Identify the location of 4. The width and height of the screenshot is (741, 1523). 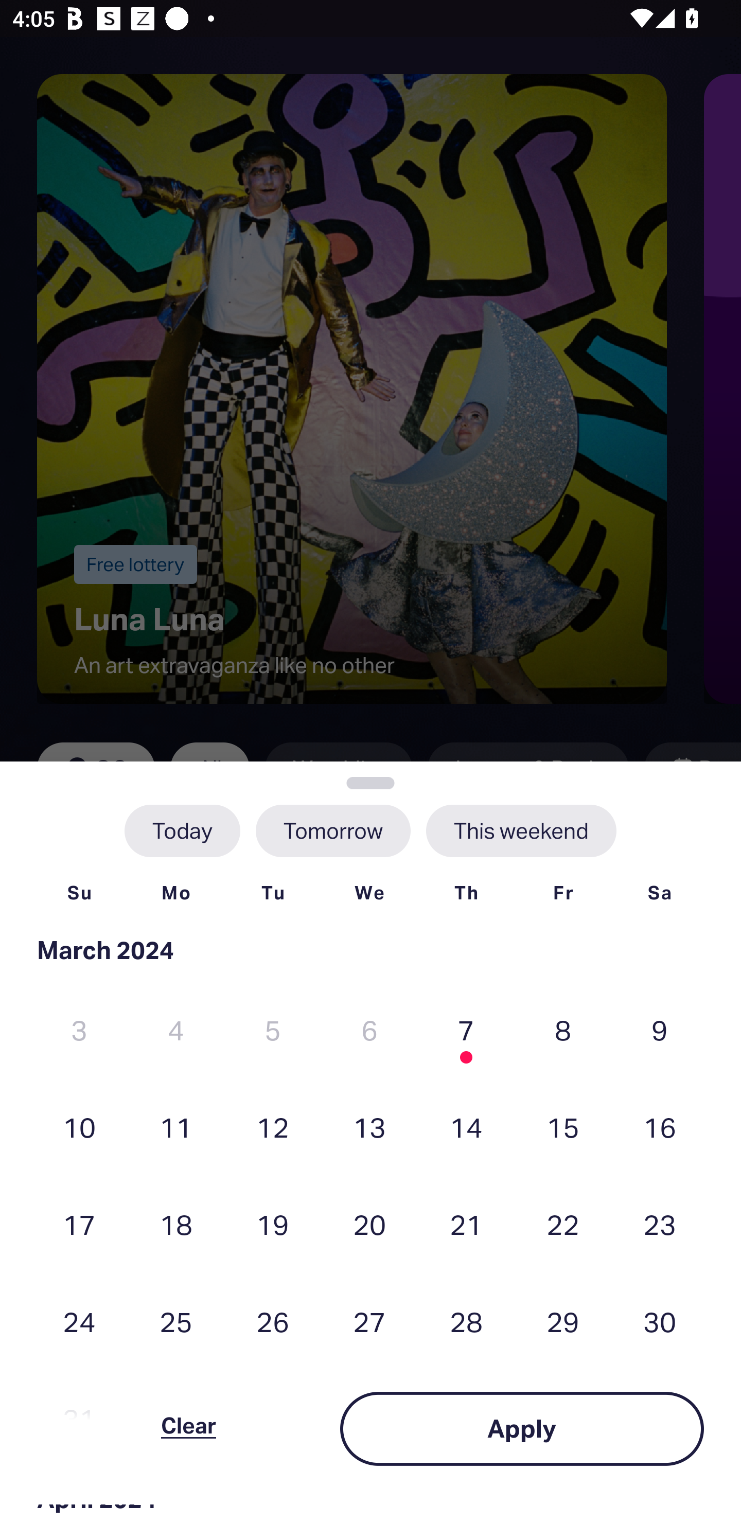
(176, 1030).